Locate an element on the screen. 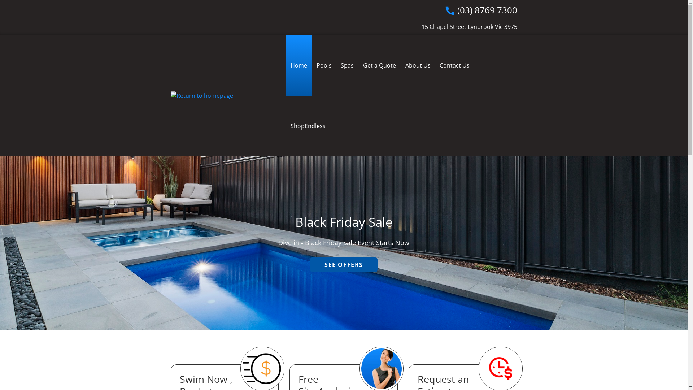  SEE OFFERS is located at coordinates (344, 265).